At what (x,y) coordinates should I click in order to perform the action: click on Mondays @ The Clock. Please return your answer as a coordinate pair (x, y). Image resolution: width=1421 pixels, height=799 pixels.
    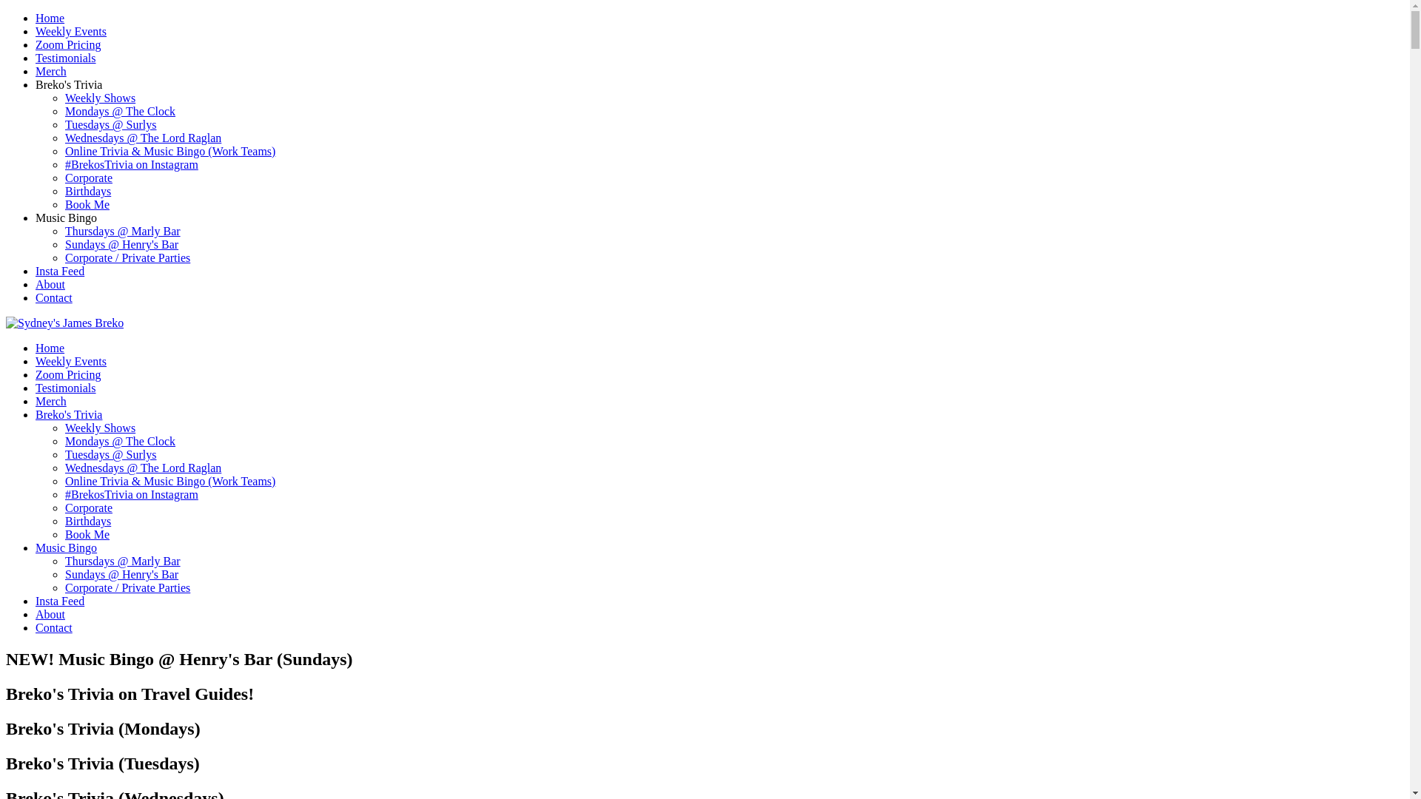
    Looking at the image, I should click on (120, 441).